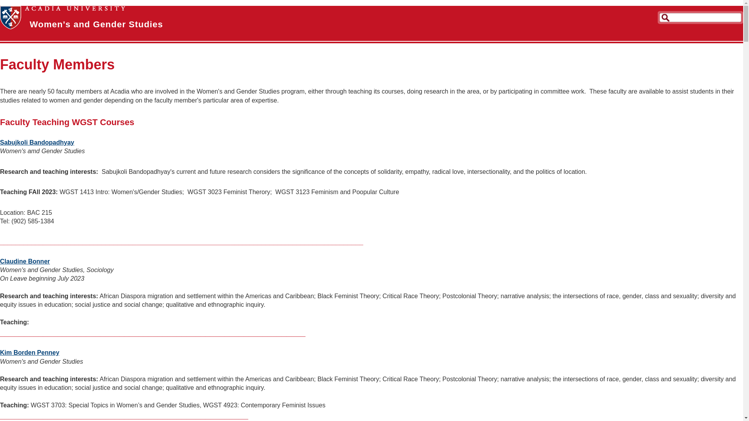  I want to click on Kim Borden Penney, so click(30, 352).